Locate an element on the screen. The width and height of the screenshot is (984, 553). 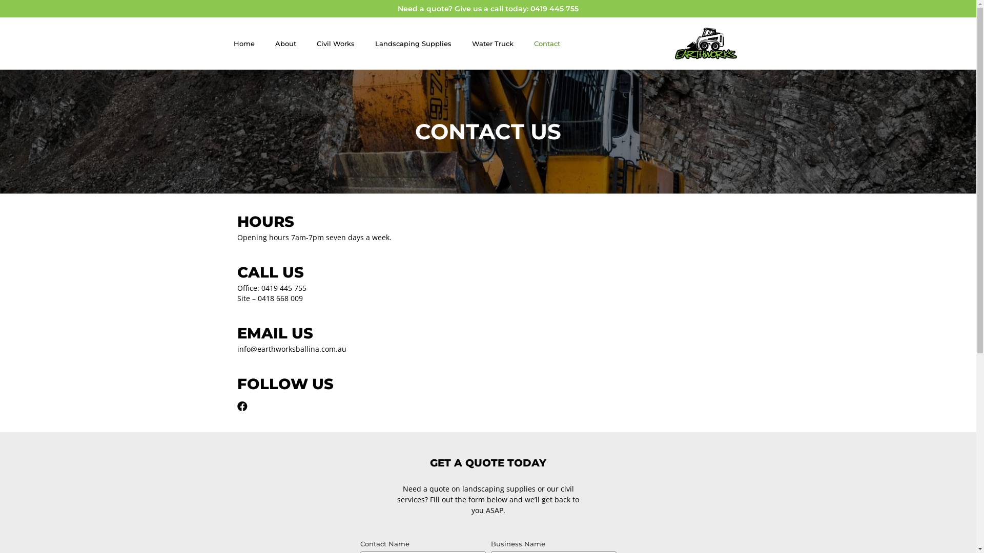
Civil Works is located at coordinates (336, 44).